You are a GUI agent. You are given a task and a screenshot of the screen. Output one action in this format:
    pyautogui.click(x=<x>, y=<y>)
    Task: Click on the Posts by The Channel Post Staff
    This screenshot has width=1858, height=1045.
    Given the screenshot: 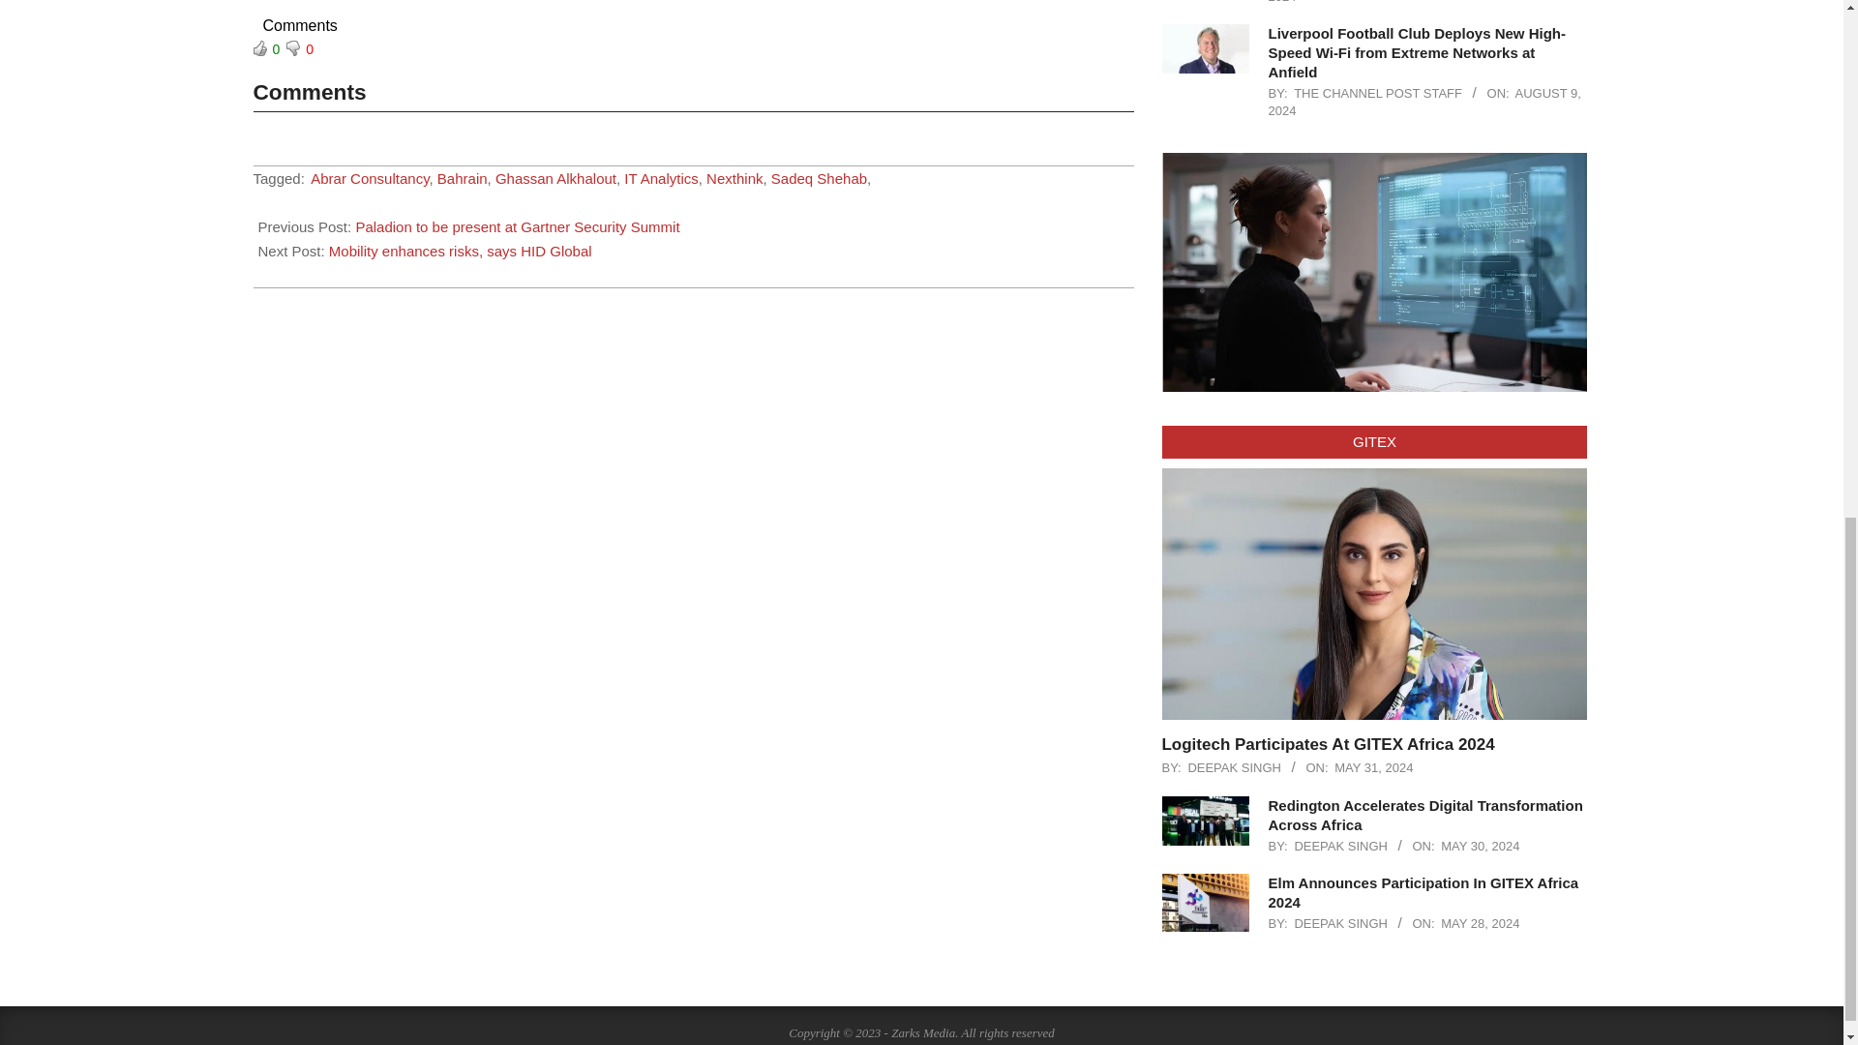 What is the action you would take?
    pyautogui.click(x=1378, y=93)
    